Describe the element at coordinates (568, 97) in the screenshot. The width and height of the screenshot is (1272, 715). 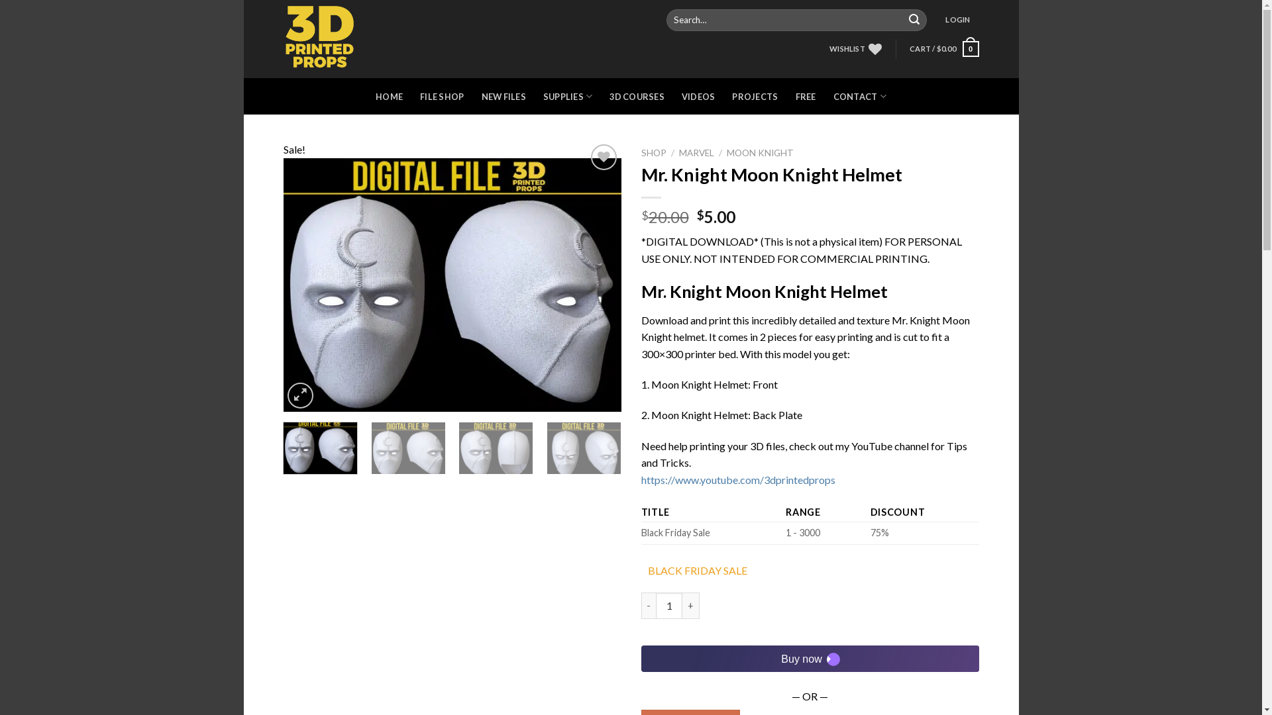
I see `SUPPLIES` at that location.